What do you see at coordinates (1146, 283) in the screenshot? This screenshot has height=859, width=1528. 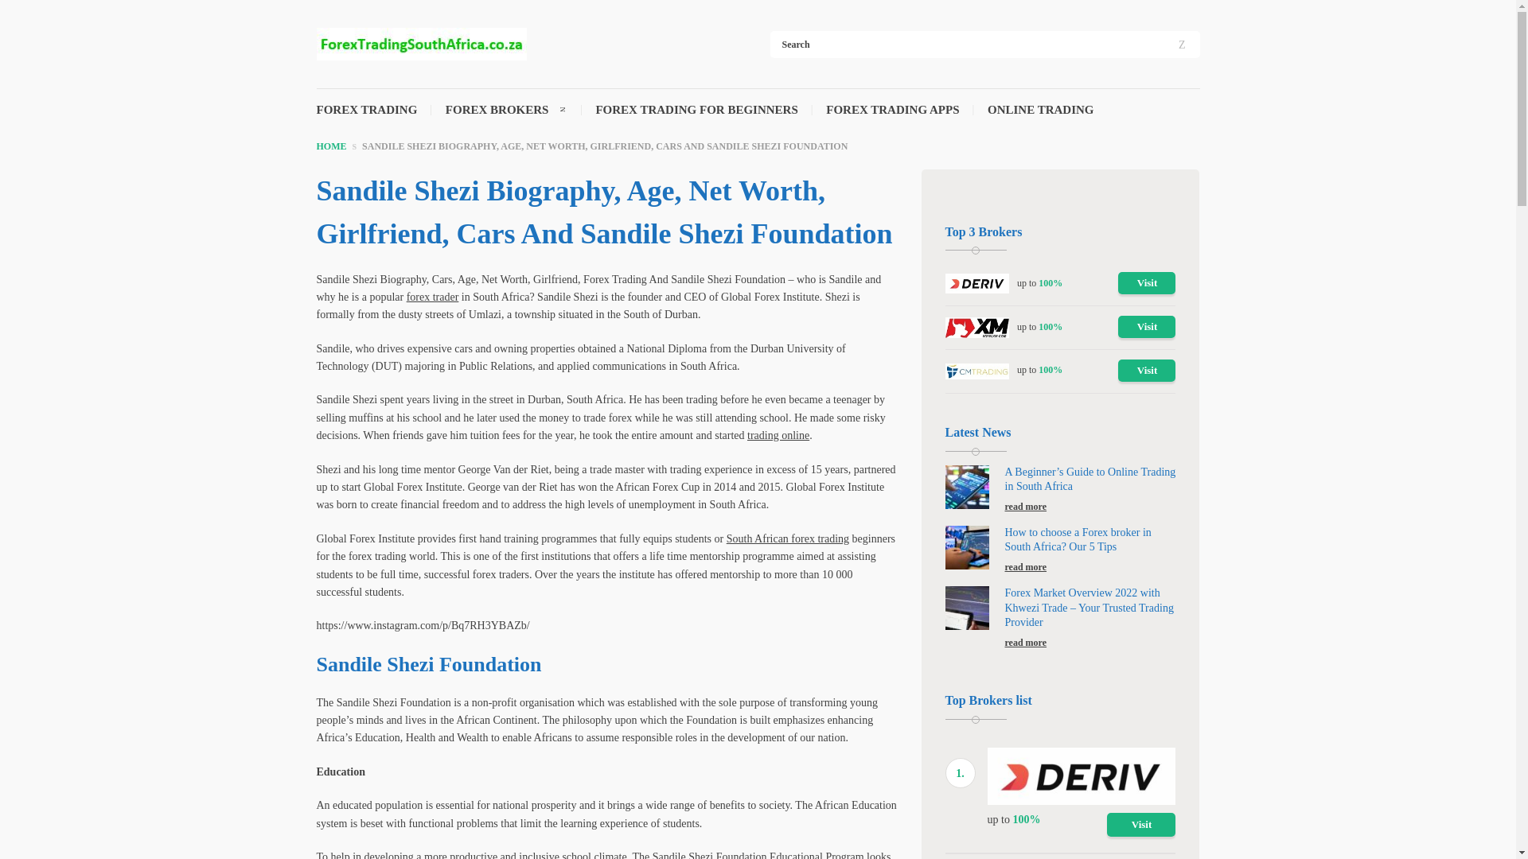 I see `Visit` at bounding box center [1146, 283].